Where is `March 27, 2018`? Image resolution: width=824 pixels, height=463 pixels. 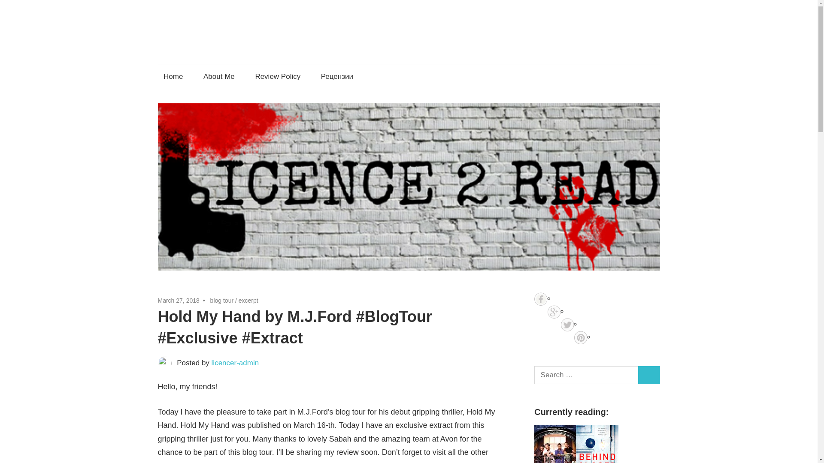
March 27, 2018 is located at coordinates (179, 300).